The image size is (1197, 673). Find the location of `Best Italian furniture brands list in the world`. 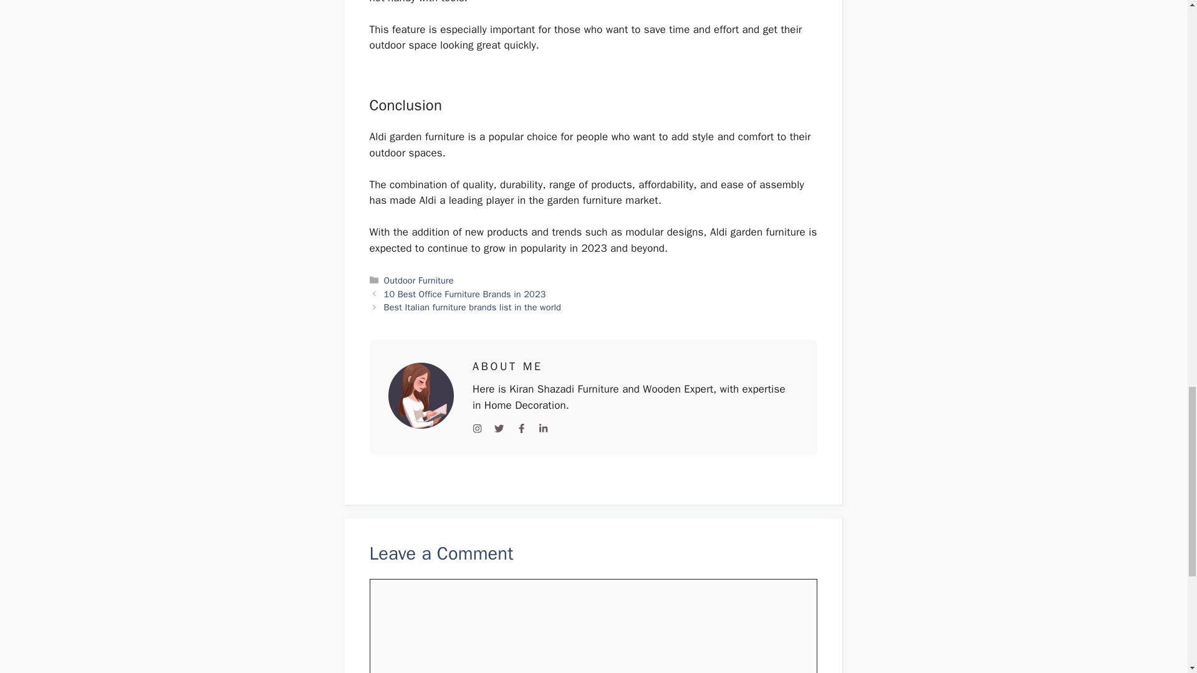

Best Italian furniture brands list in the world is located at coordinates (473, 307).